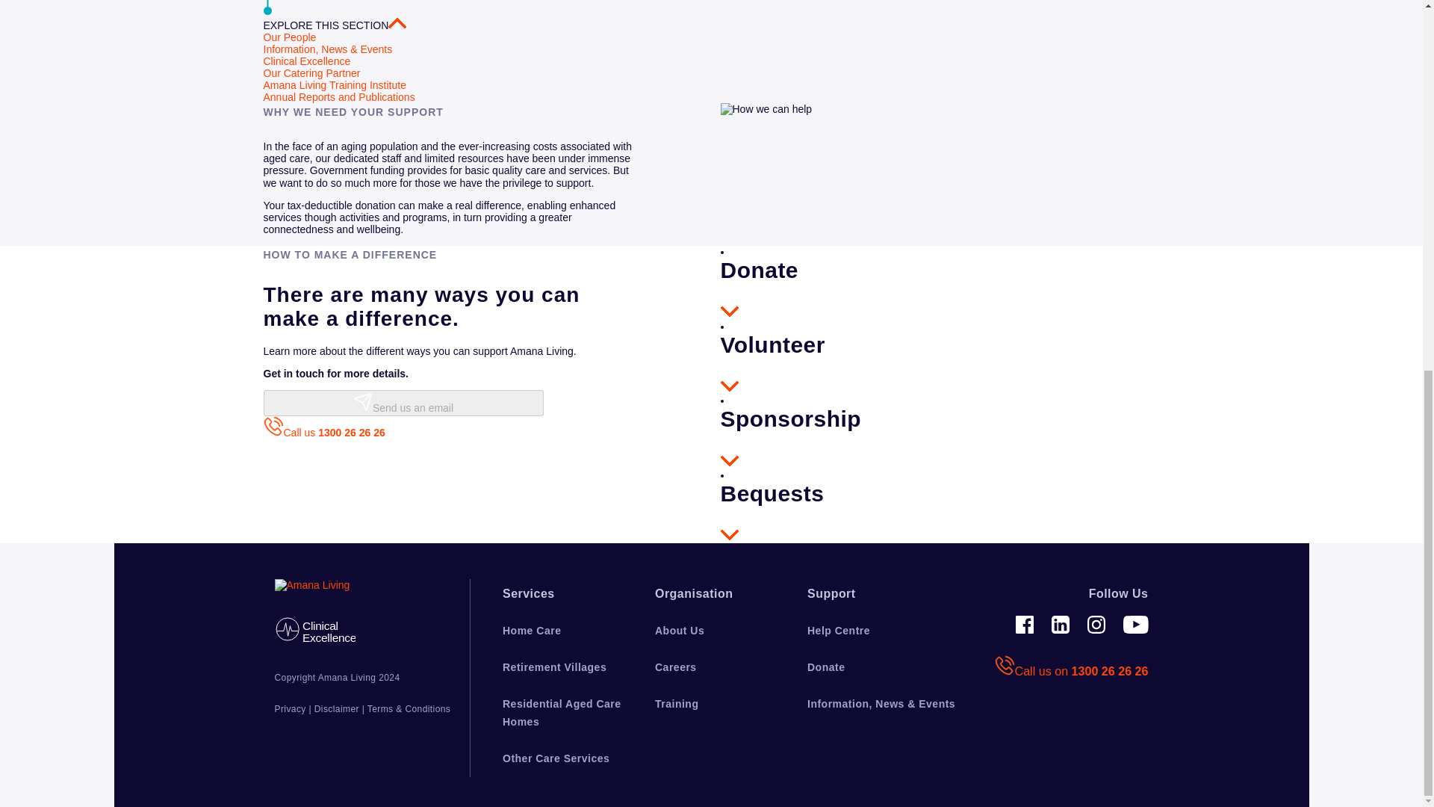  What do you see at coordinates (729, 461) in the screenshot?
I see `Combined Shape Copy` at bounding box center [729, 461].